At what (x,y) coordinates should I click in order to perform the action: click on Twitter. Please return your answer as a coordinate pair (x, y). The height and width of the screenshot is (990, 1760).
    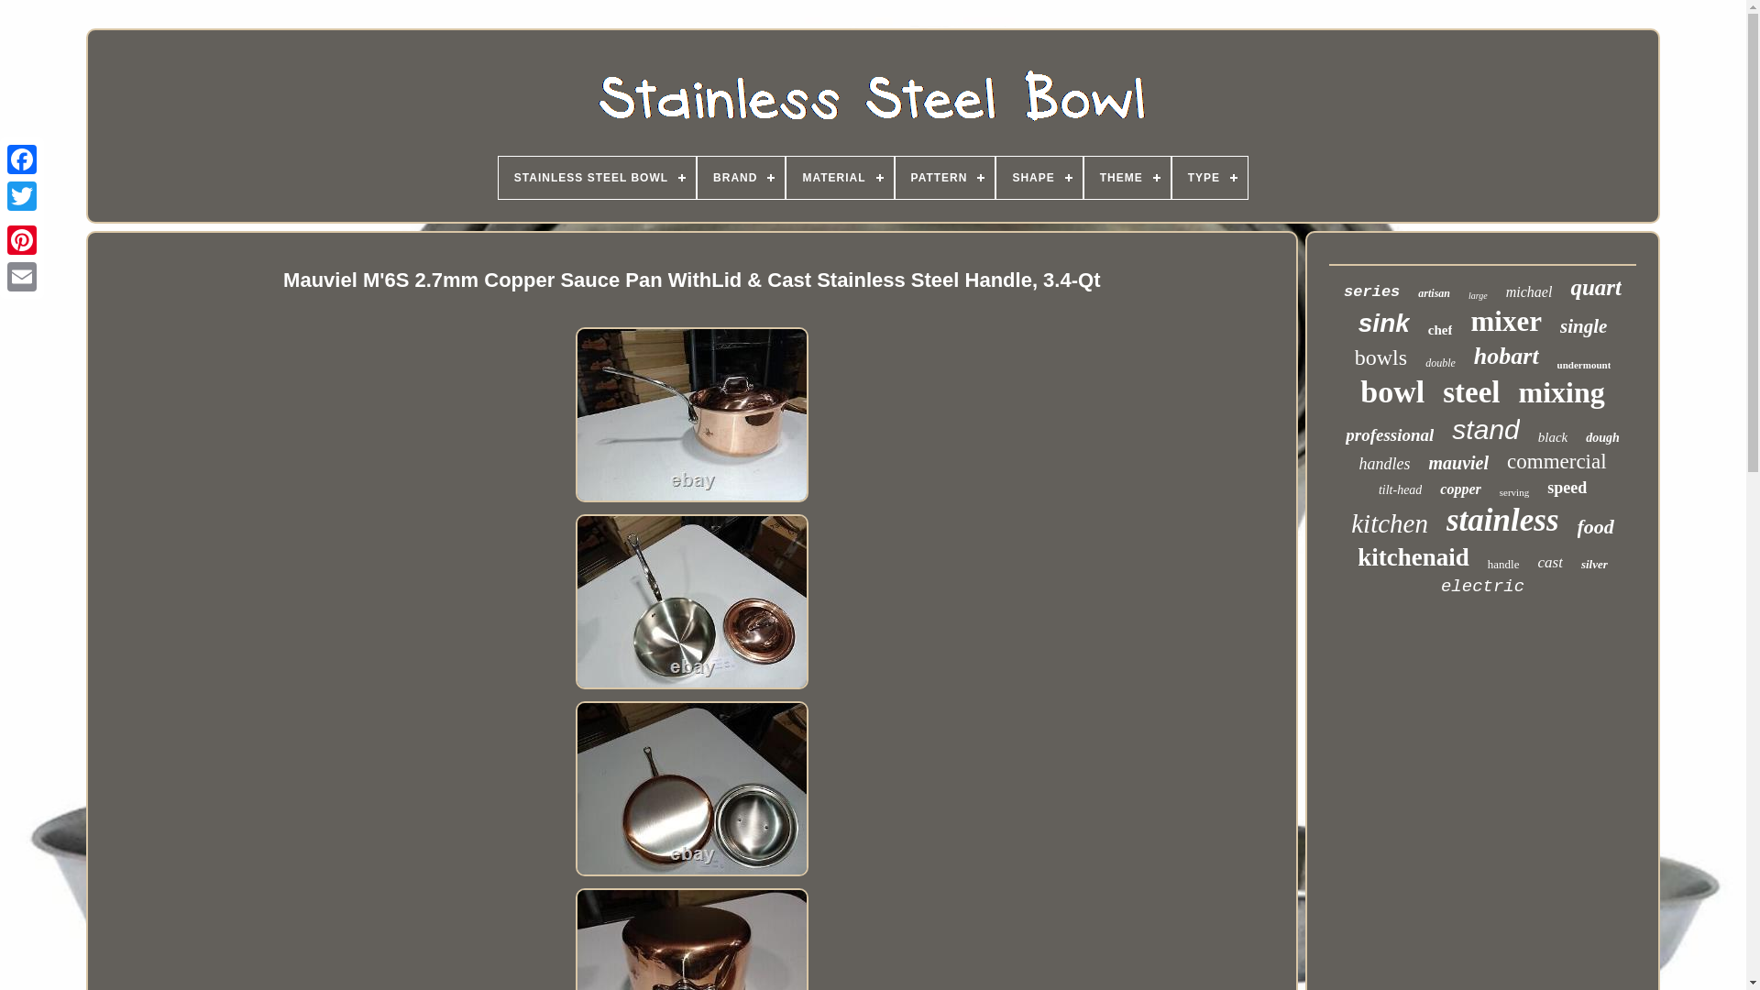
    Looking at the image, I should click on (22, 196).